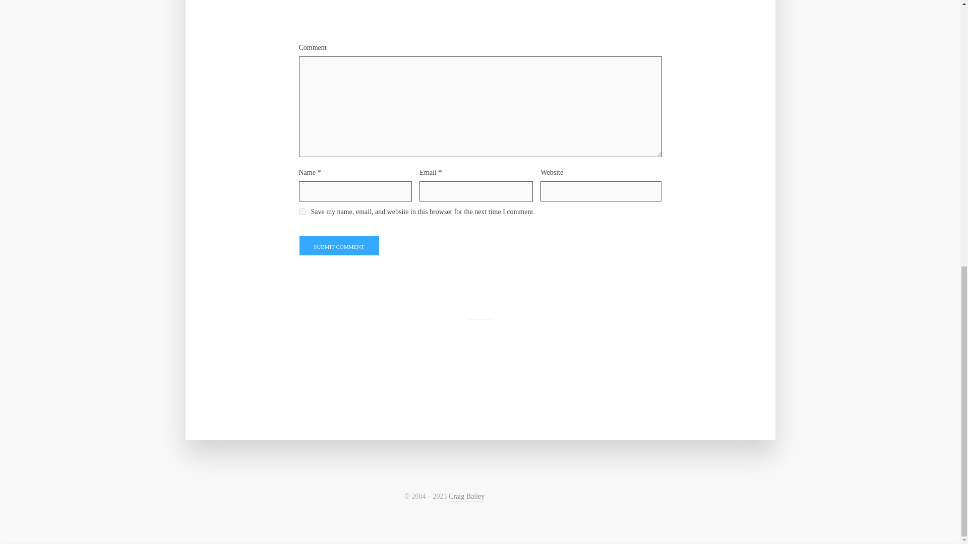  Describe the element at coordinates (301, 212) in the screenshot. I see `yes` at that location.